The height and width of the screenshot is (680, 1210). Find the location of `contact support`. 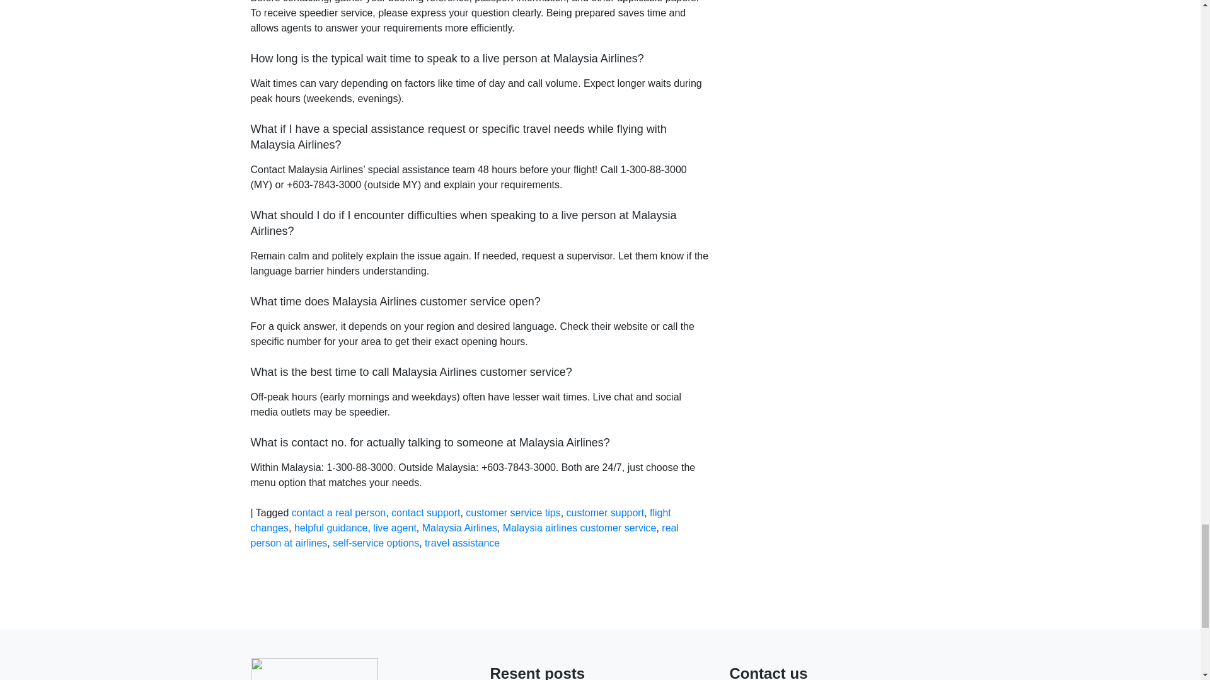

contact support is located at coordinates (425, 513).